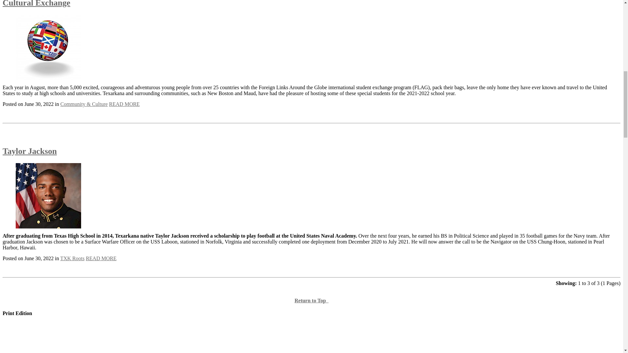 This screenshot has height=353, width=628. Describe the element at coordinates (29, 151) in the screenshot. I see `Taylor Jackson` at that location.